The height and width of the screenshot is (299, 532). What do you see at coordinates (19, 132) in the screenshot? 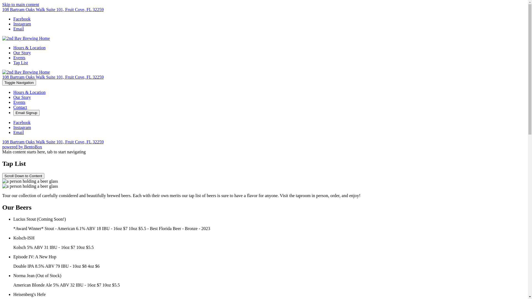
I see `Email` at bounding box center [19, 132].